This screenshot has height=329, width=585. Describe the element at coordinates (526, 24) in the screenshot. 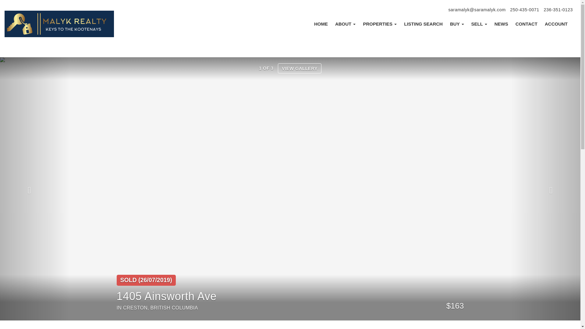

I see `CONTACT` at that location.